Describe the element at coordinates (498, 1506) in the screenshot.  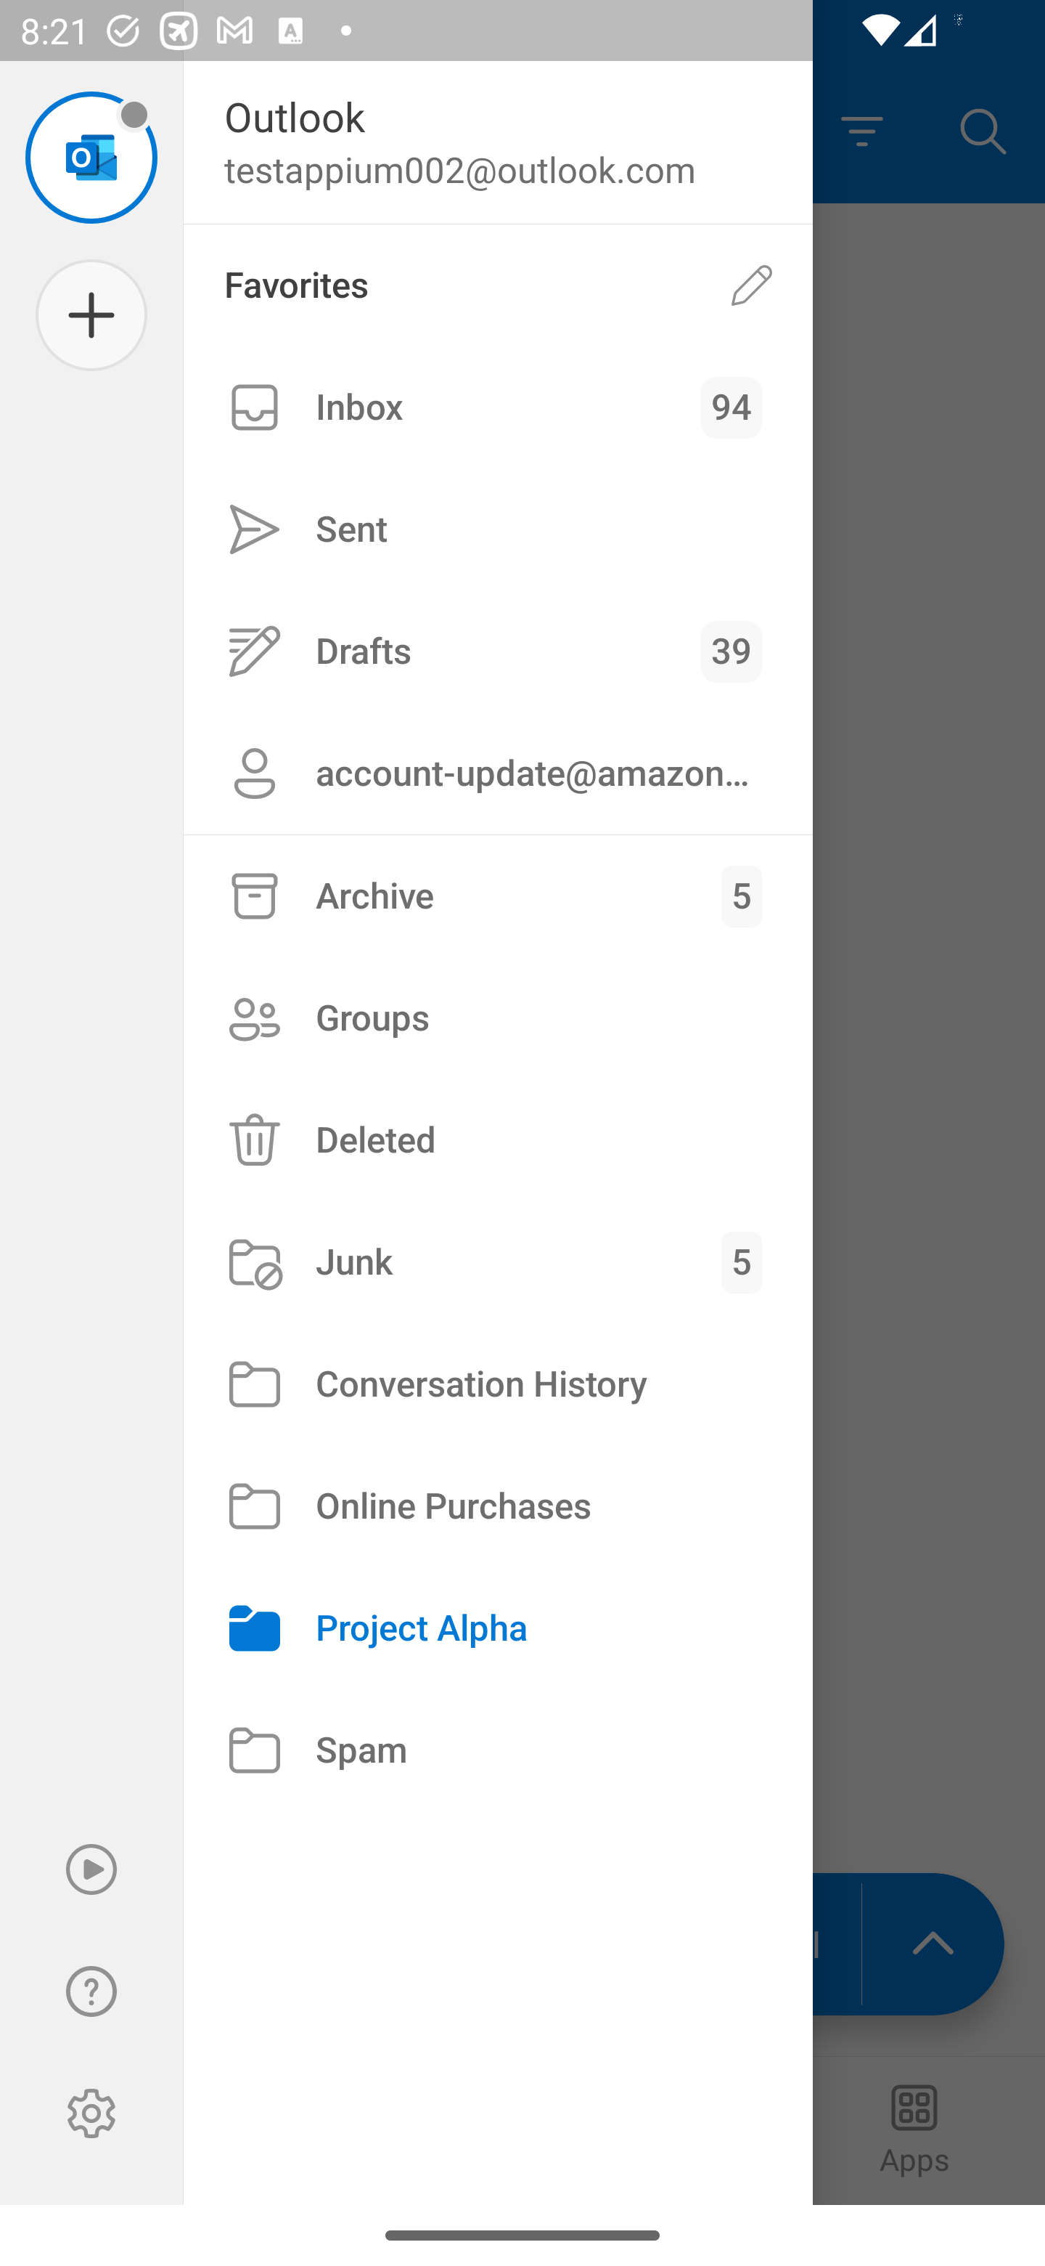
I see `Online Purchases Online Purchases, 7 of 9, level 1` at that location.